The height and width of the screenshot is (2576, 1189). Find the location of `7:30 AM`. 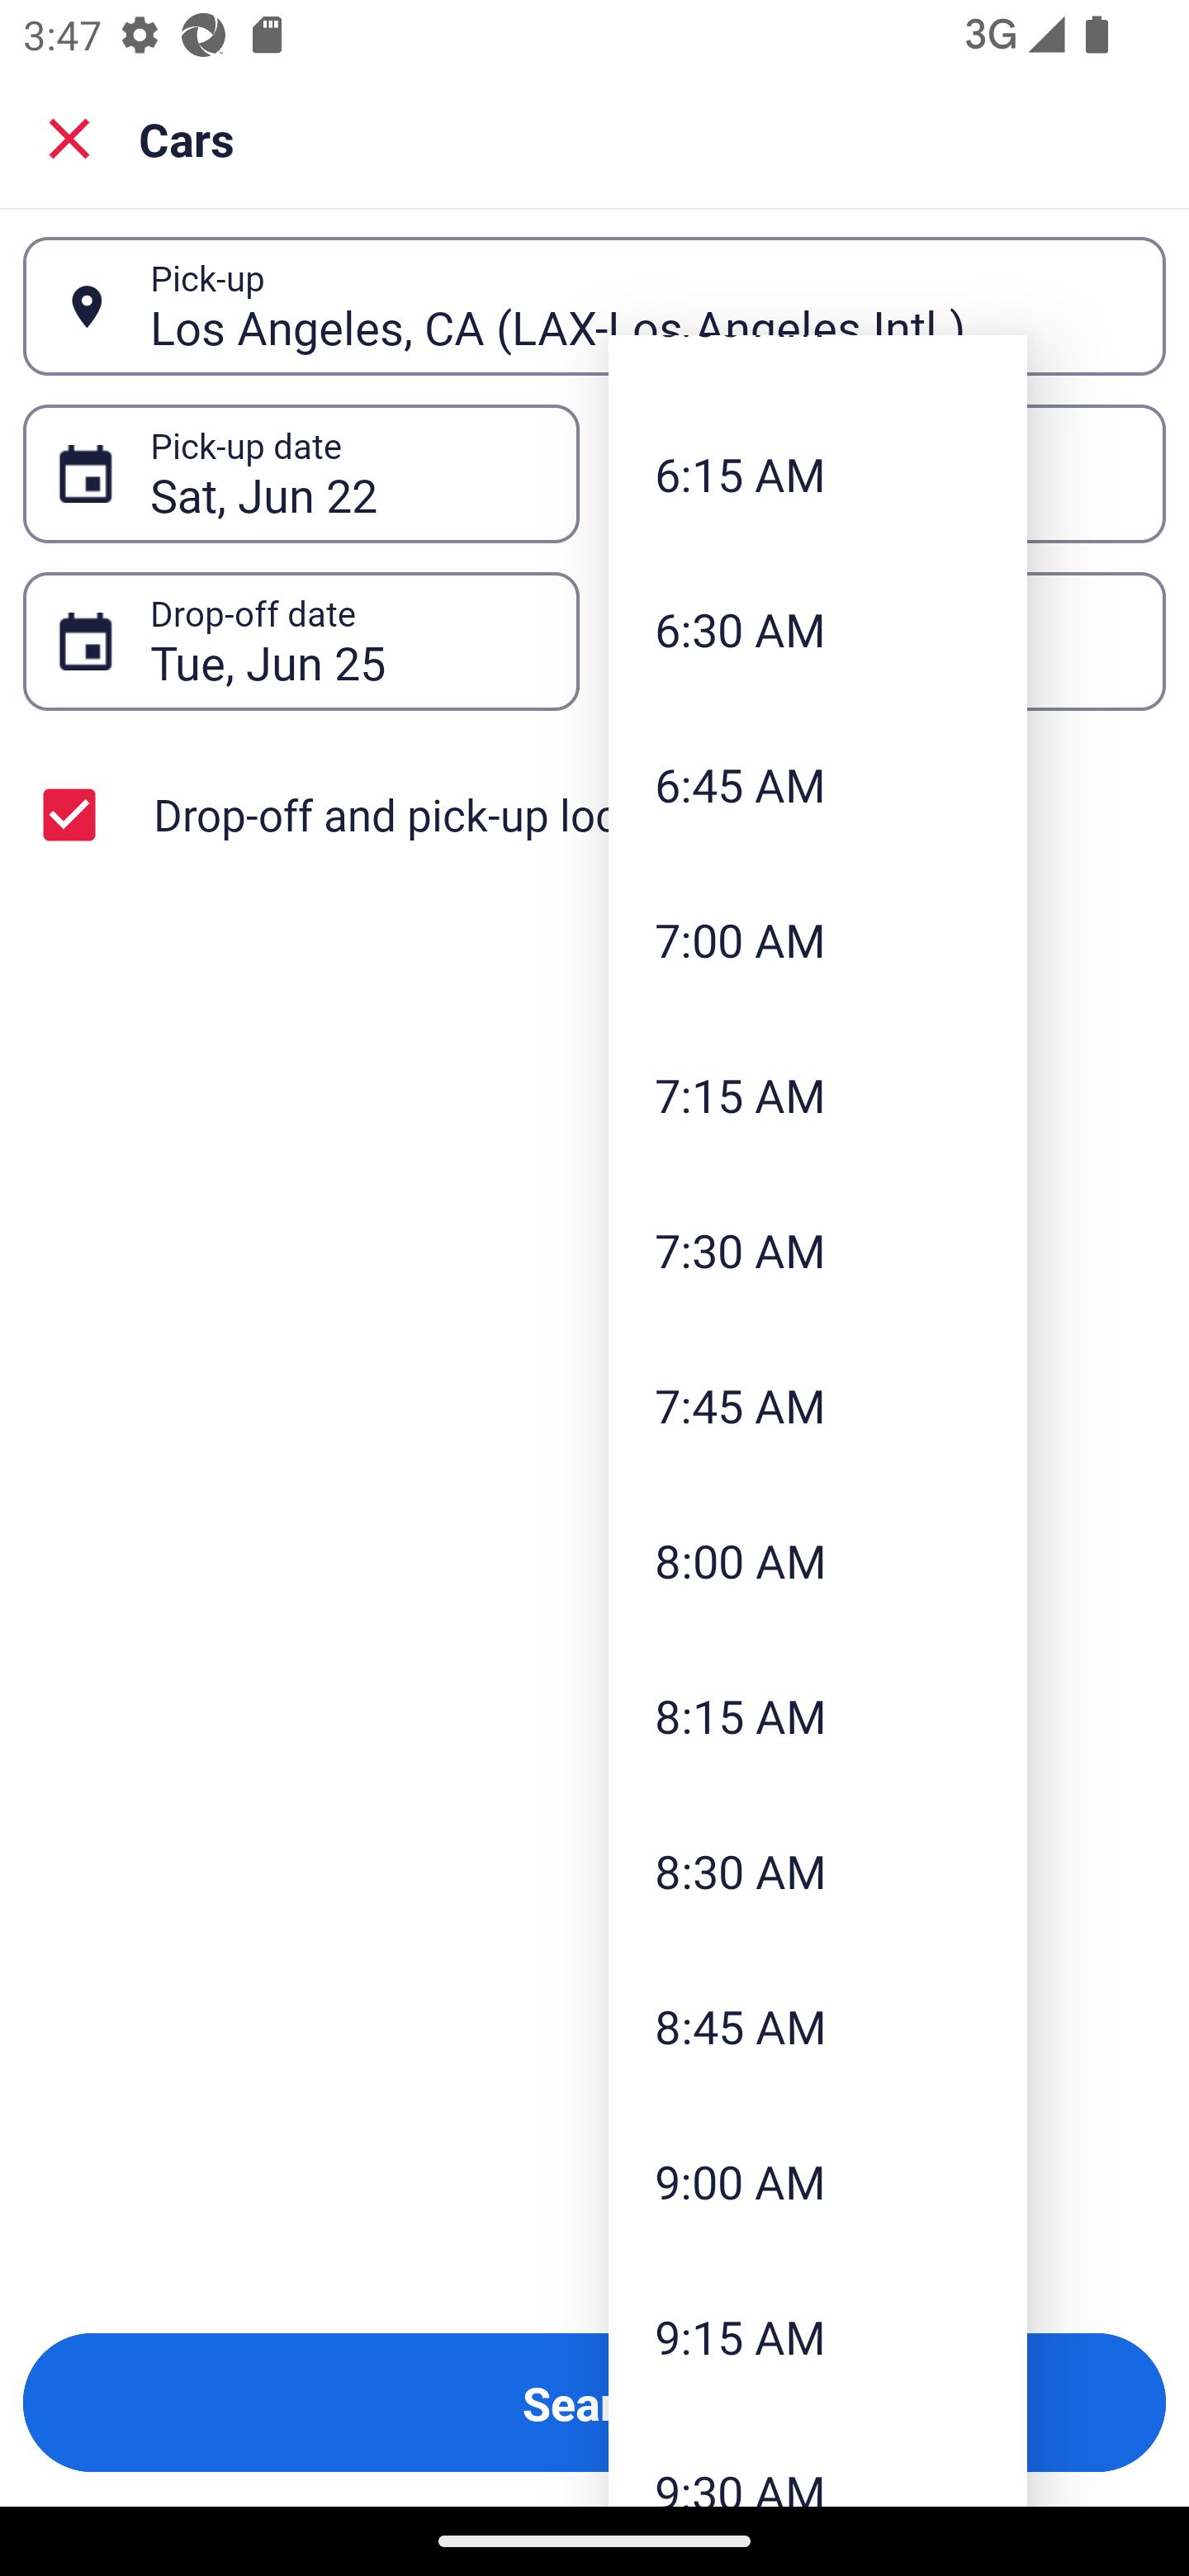

7:30 AM is located at coordinates (817, 1248).